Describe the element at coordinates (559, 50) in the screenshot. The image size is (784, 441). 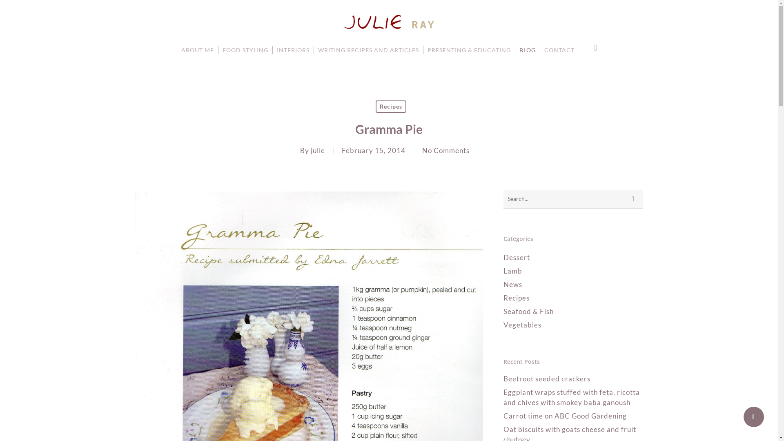
I see `CONTACT` at that location.